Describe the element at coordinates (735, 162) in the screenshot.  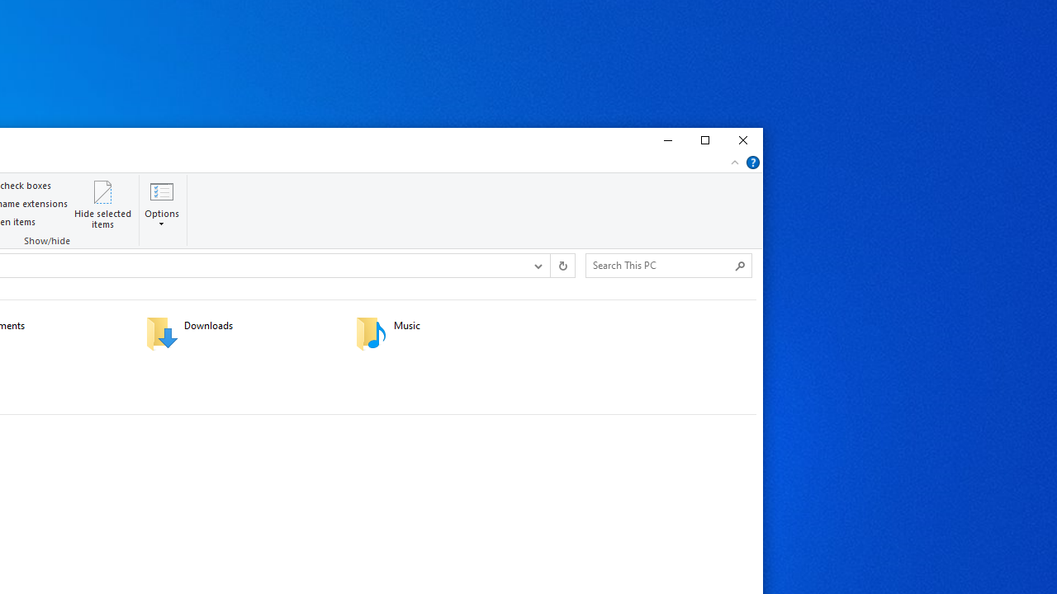
I see `Minimize the Ribbon` at that location.